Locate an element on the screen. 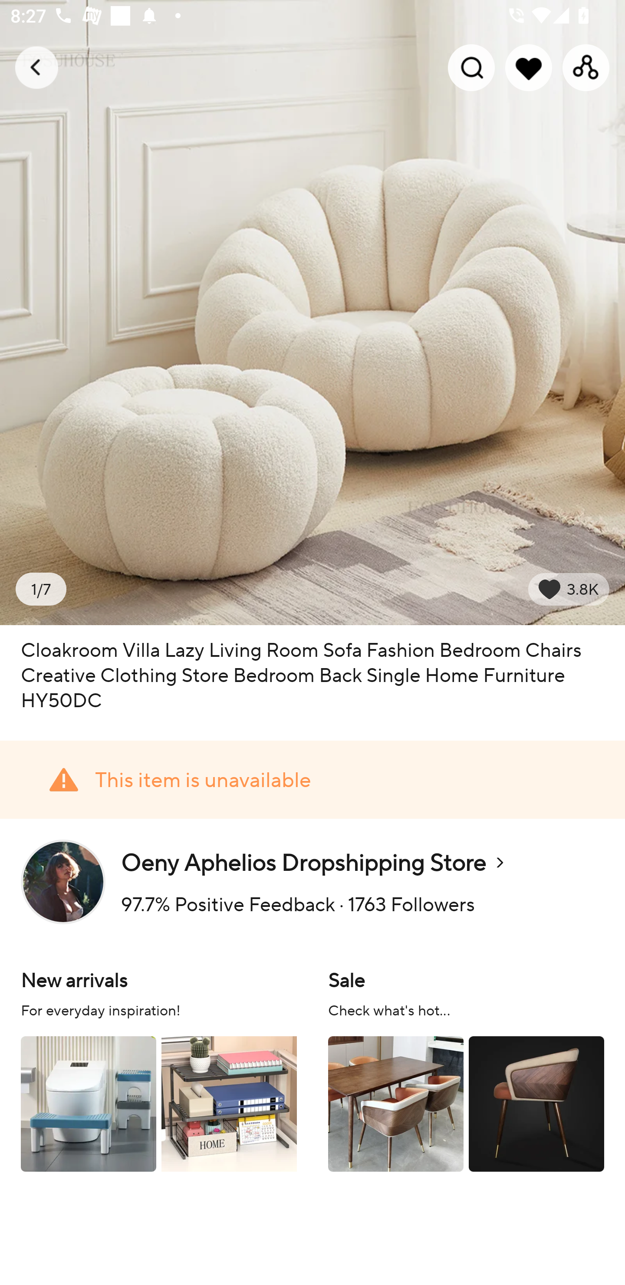 The image size is (625, 1285). Navigate up is located at coordinates (36, 67).